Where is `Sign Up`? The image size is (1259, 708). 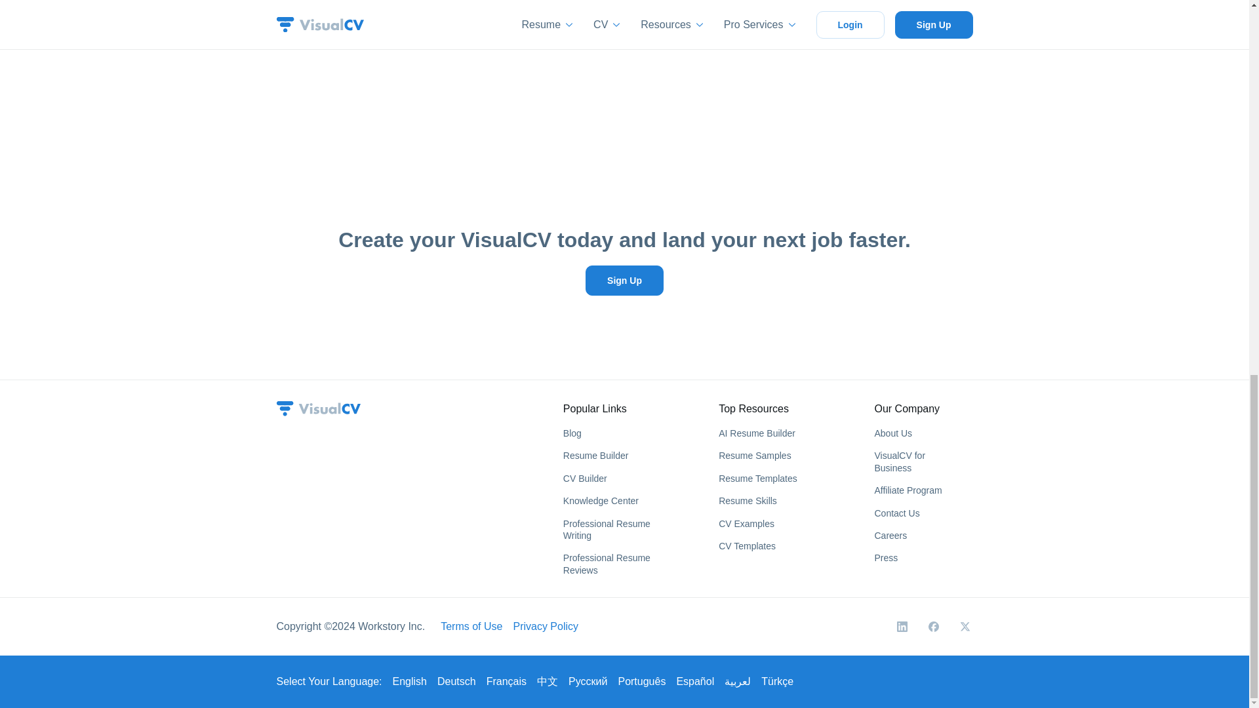
Sign Up is located at coordinates (624, 281).